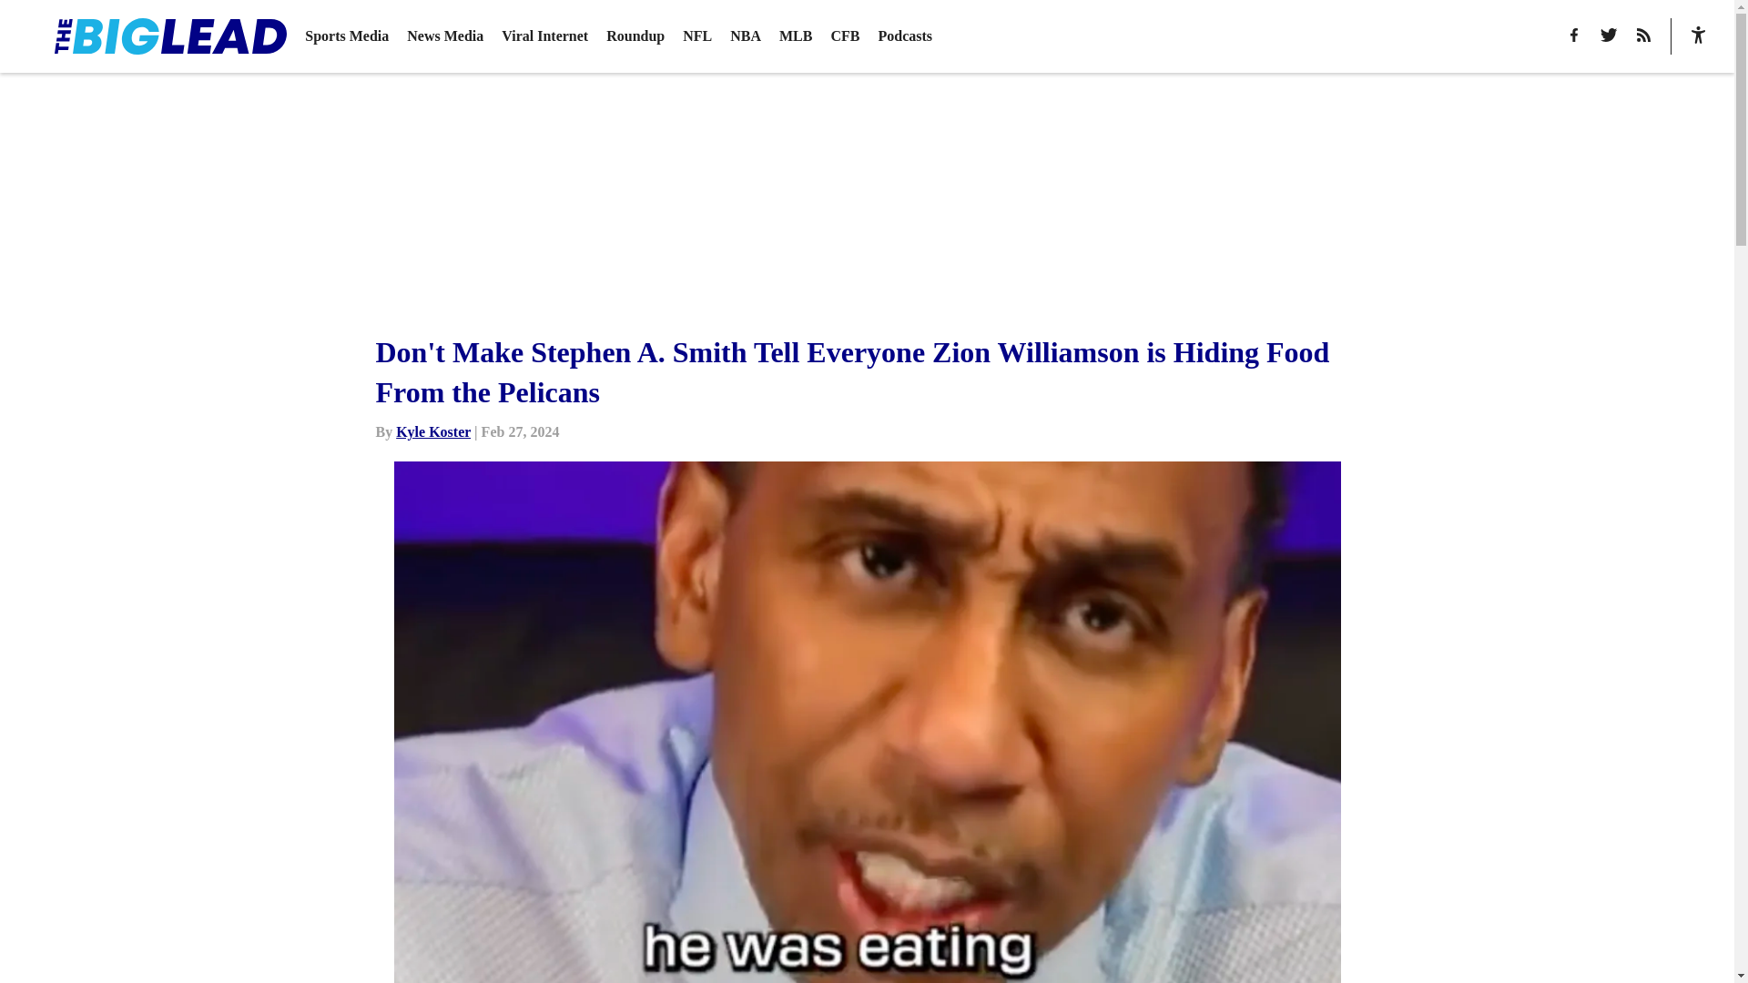 Image resolution: width=1748 pixels, height=983 pixels. I want to click on Kyle Koster, so click(433, 431).